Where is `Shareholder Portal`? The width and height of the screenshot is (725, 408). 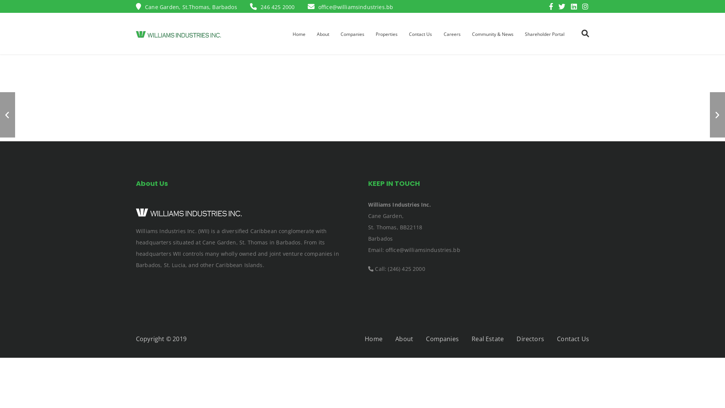
Shareholder Portal is located at coordinates (545, 34).